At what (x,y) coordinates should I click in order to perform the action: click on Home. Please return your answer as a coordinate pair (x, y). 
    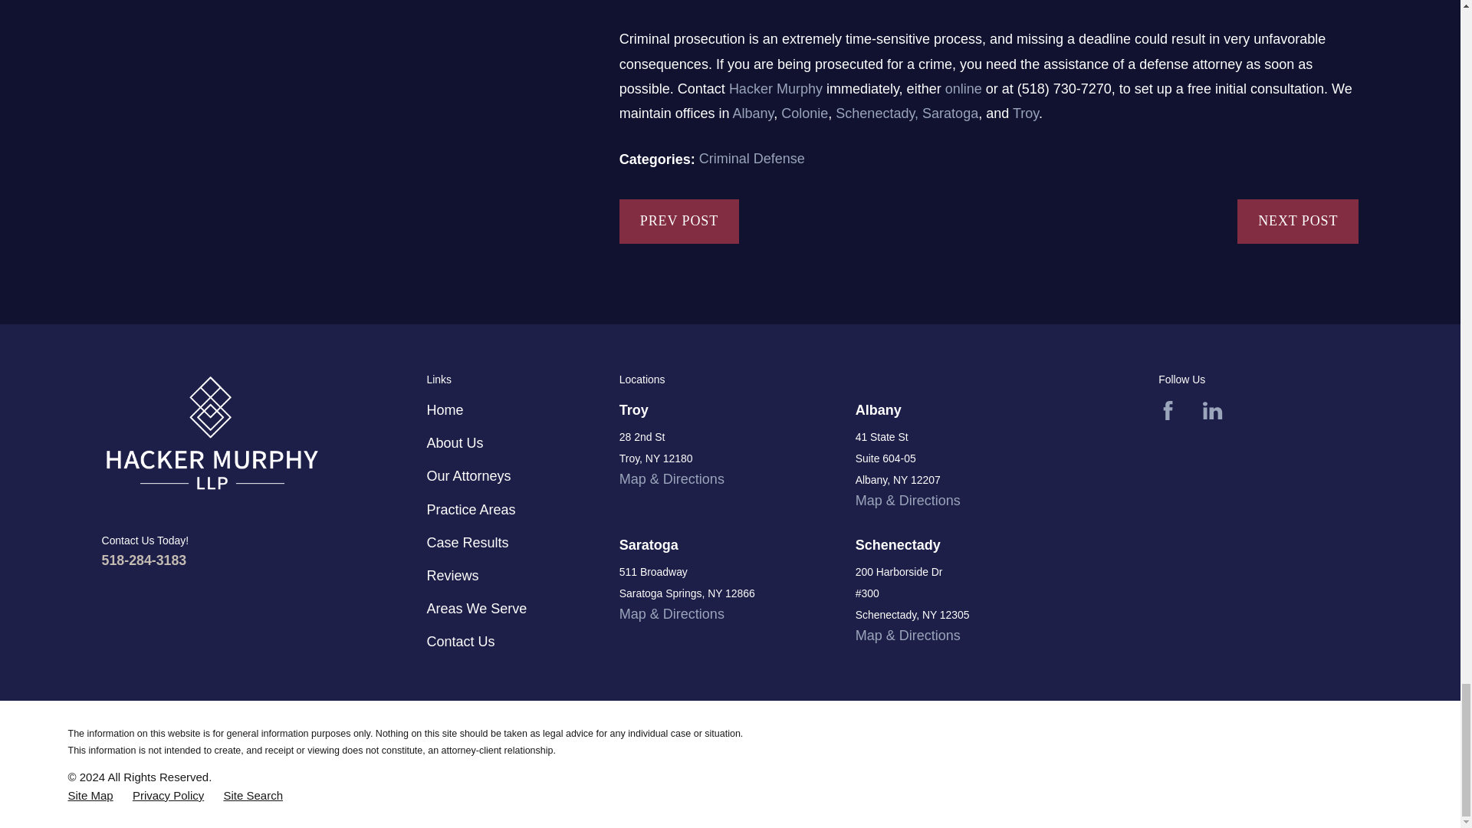
    Looking at the image, I should click on (212, 435).